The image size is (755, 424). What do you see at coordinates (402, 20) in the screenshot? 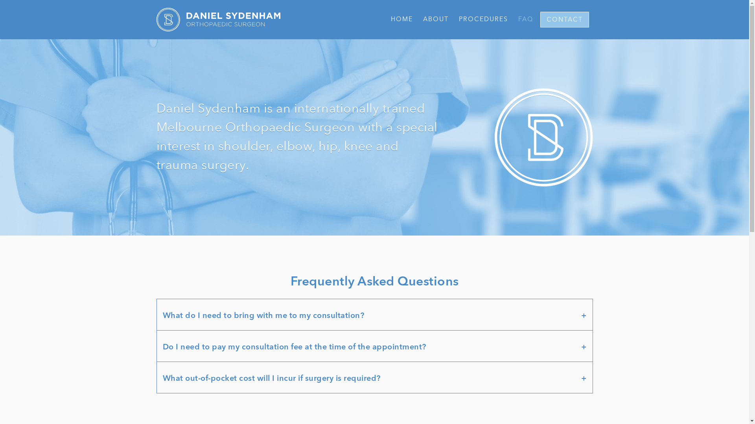
I see `HOME` at bounding box center [402, 20].